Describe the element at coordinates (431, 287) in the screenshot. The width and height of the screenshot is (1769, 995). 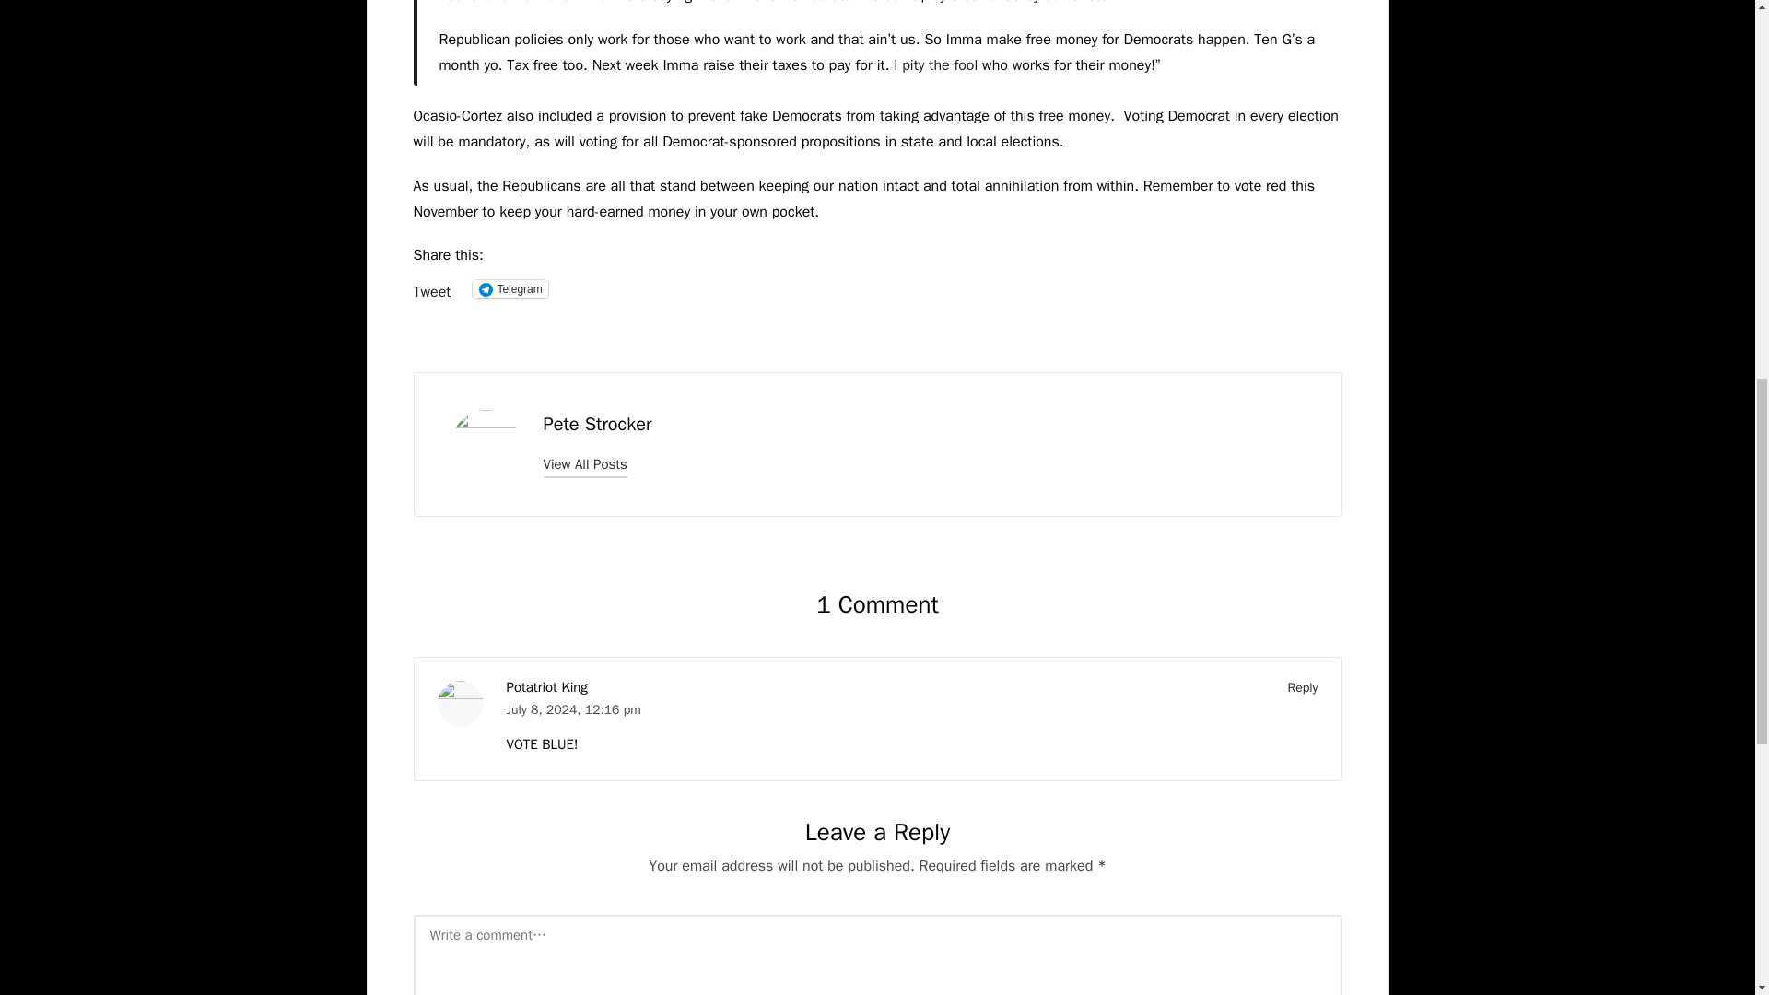
I see `Tweet` at that location.